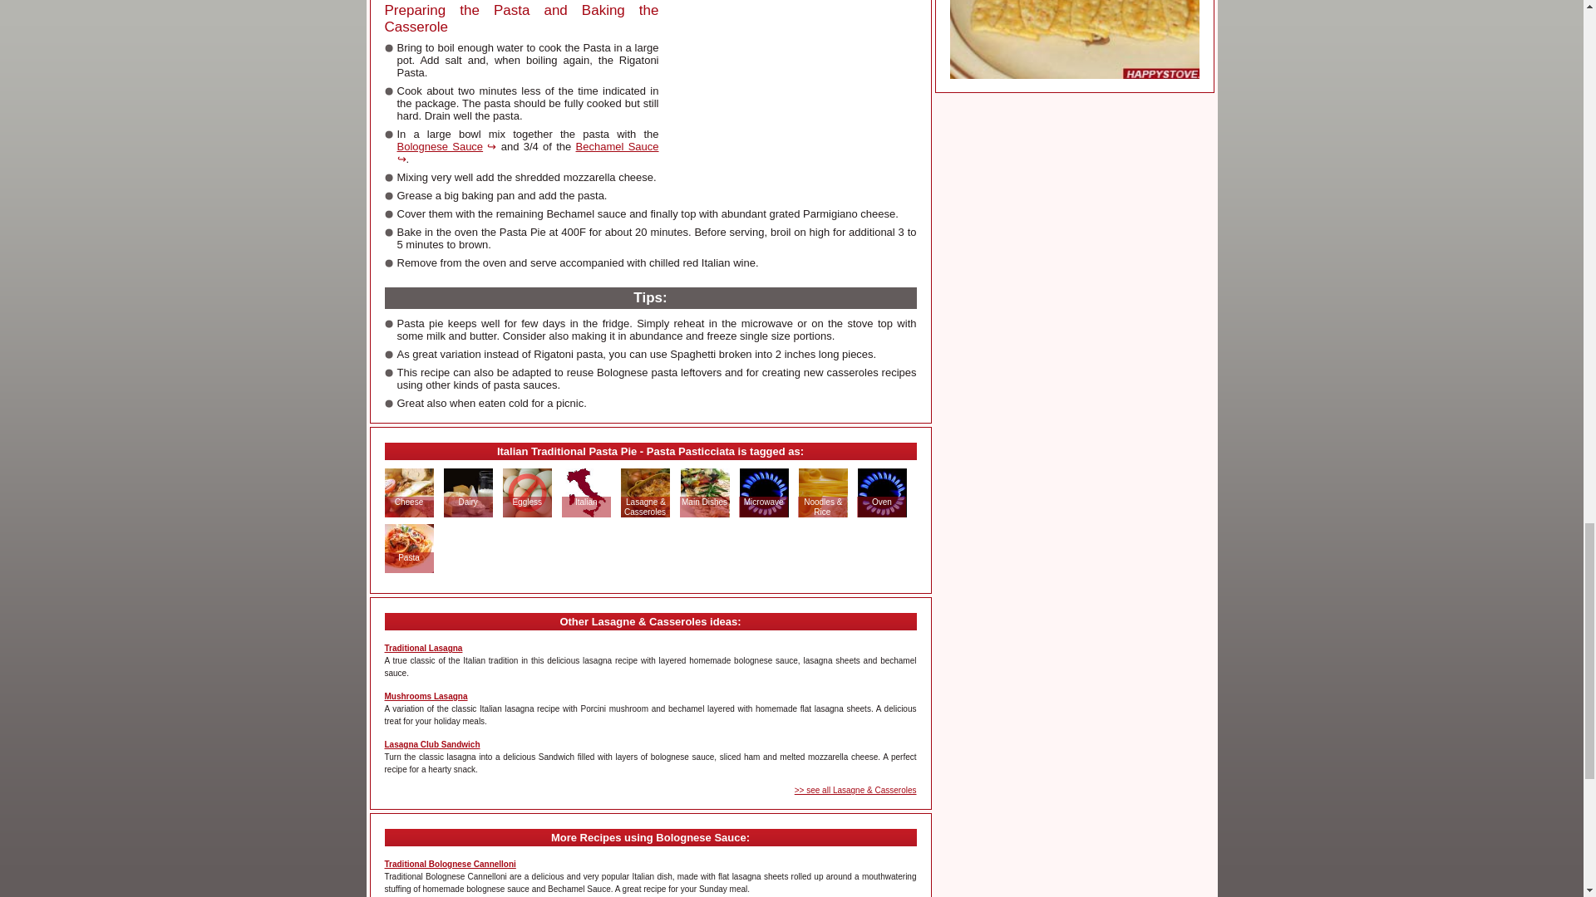 The image size is (1596, 897). I want to click on Dairy, so click(467, 502).